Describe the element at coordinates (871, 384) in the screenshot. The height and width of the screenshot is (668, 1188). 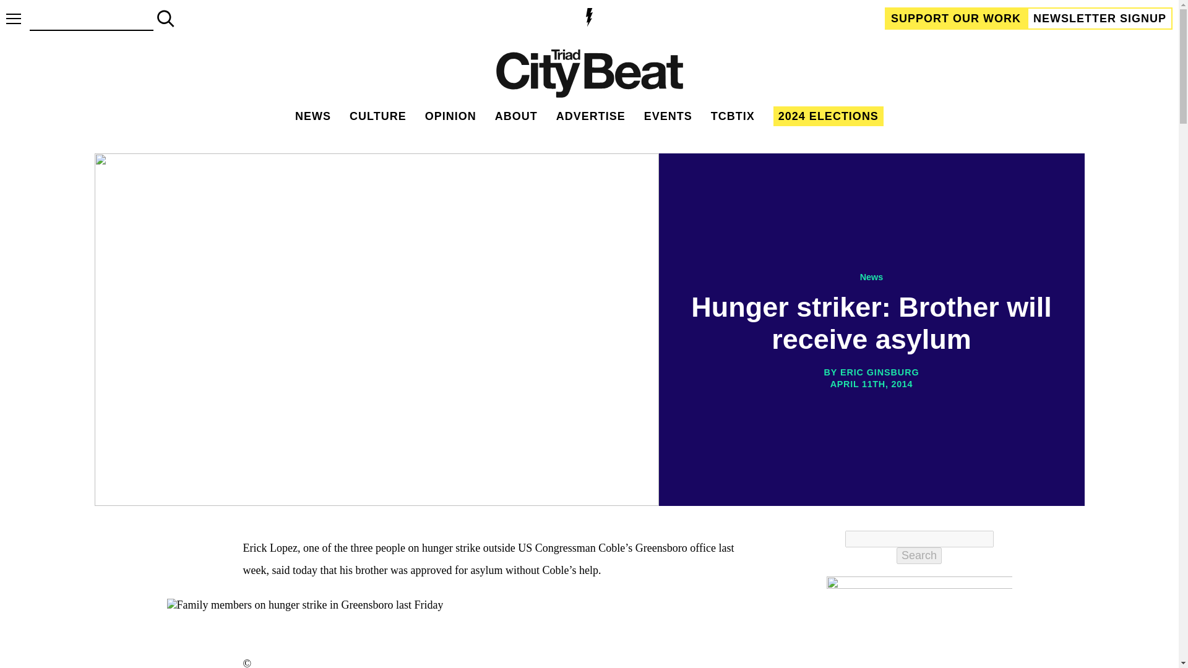
I see `April 11th, 2014` at that location.